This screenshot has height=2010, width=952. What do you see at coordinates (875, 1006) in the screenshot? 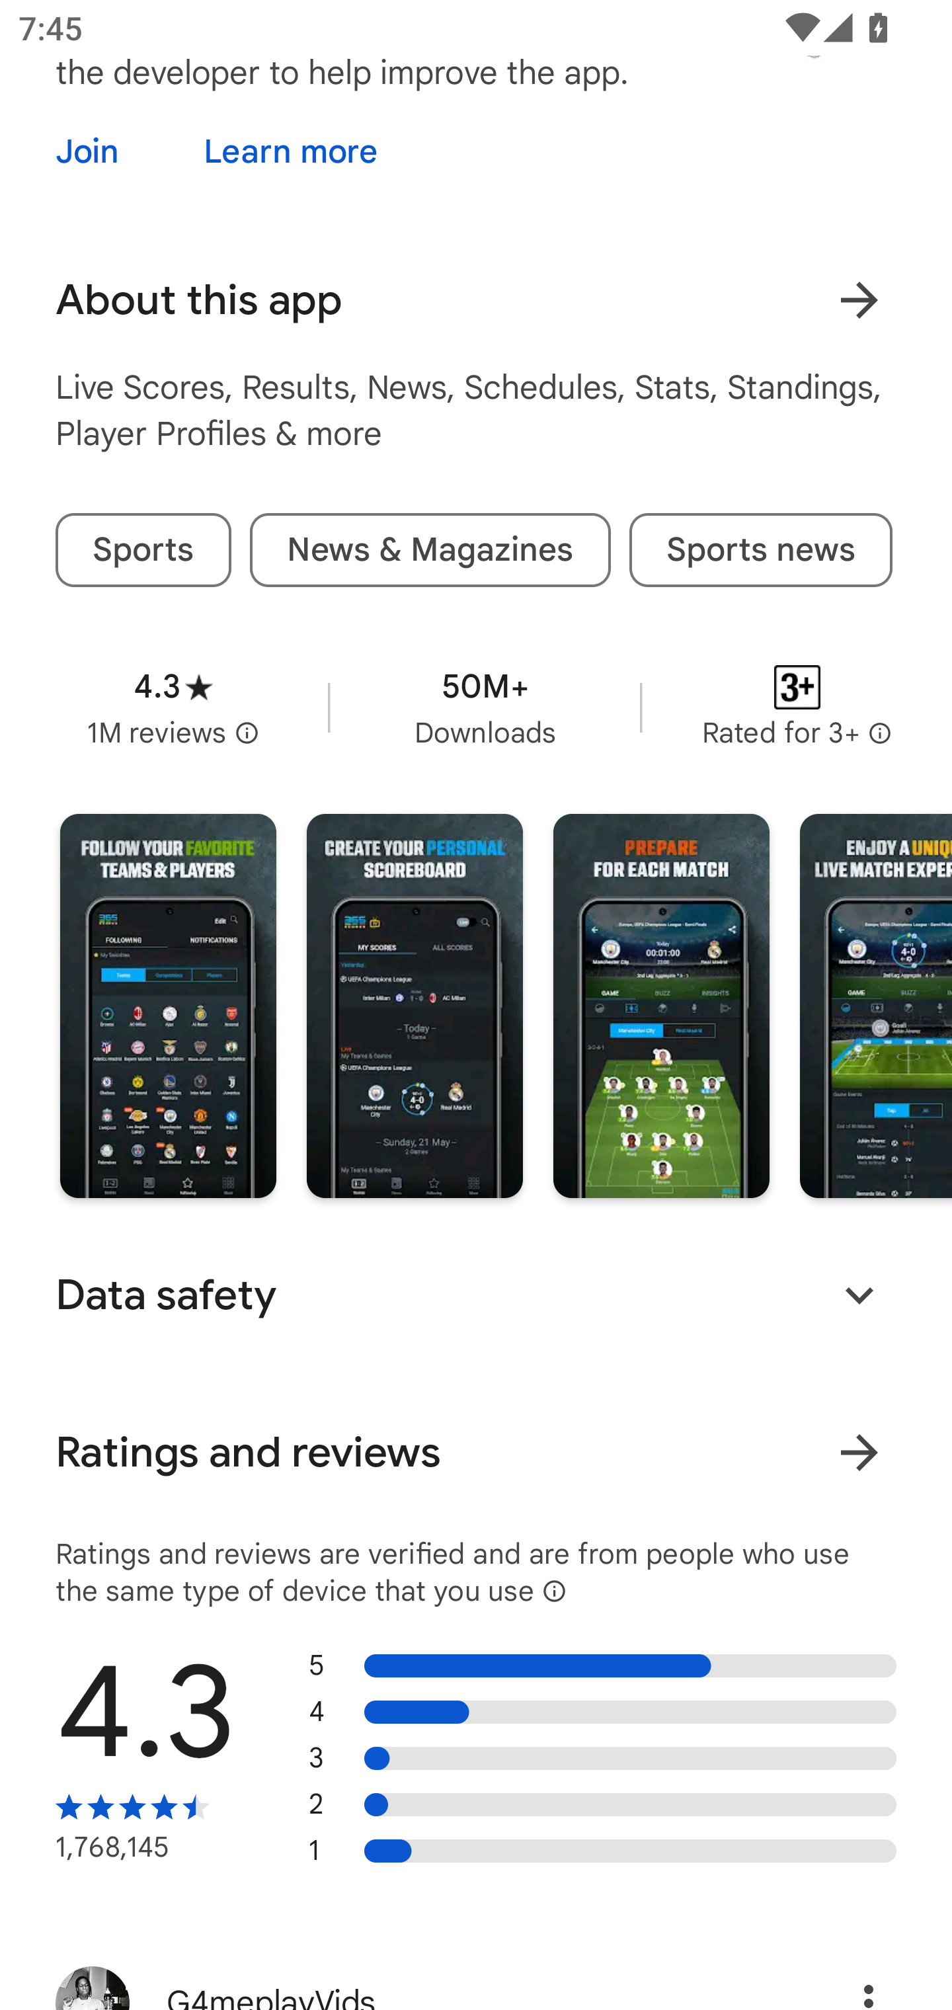
I see `Screenshot "4" of "7"` at bounding box center [875, 1006].